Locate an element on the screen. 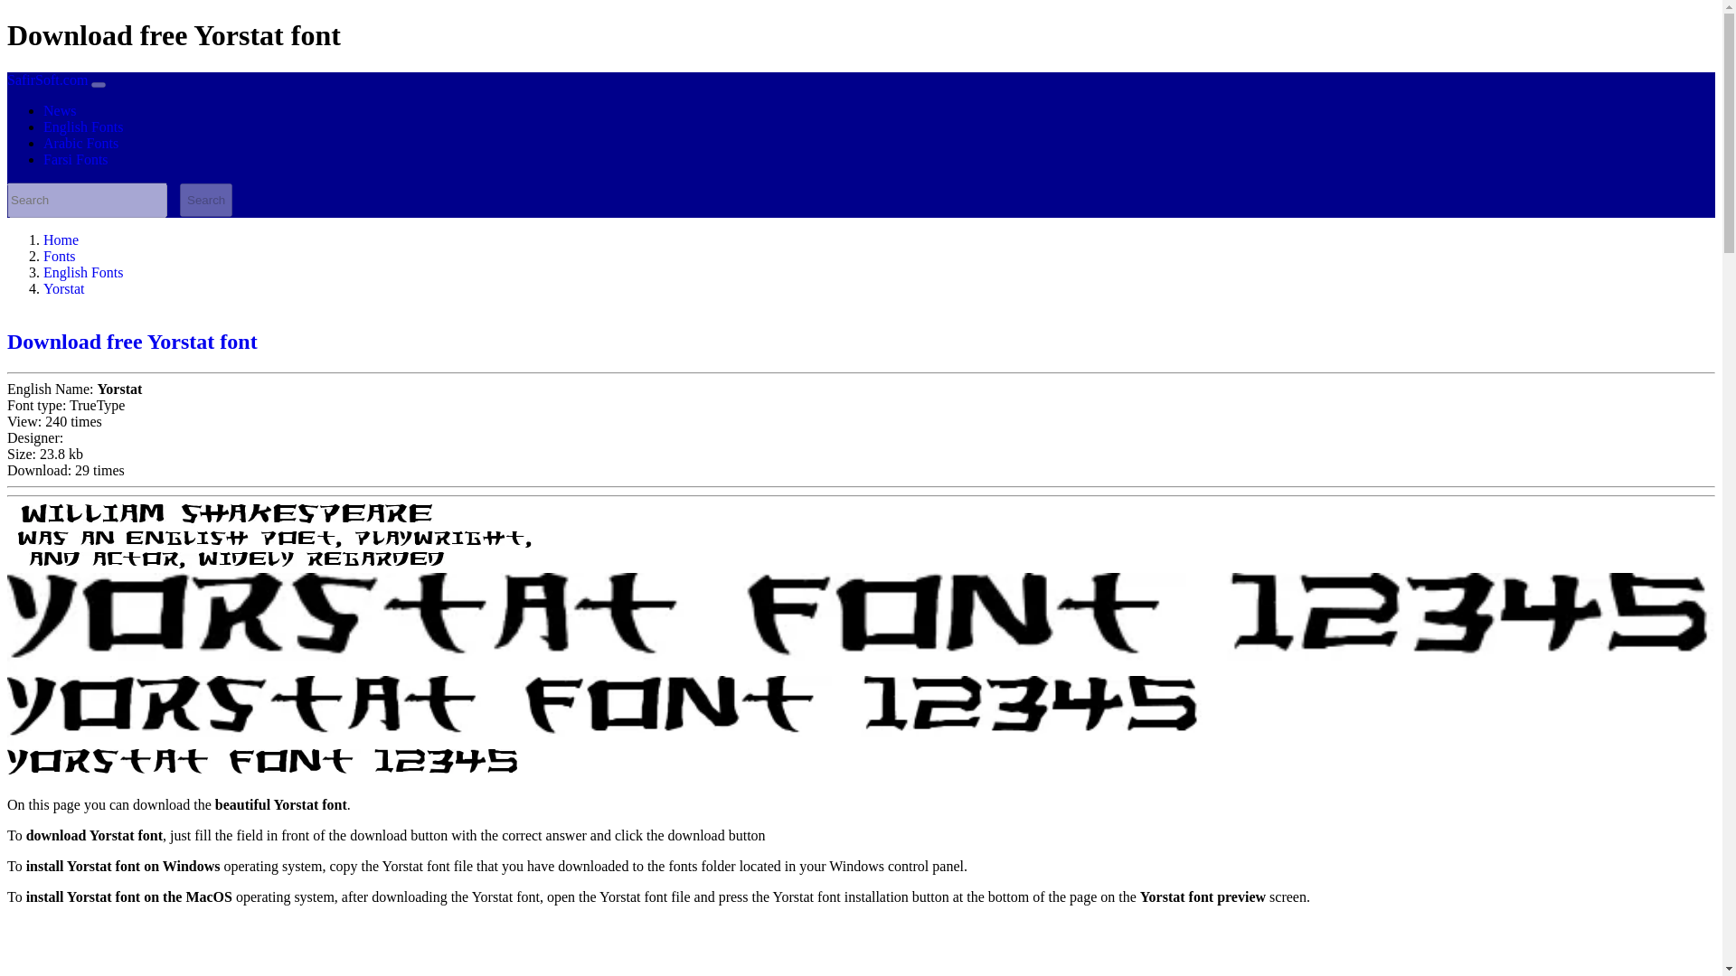 The width and height of the screenshot is (1736, 976). Download free Yorstat font is located at coordinates (132, 342).